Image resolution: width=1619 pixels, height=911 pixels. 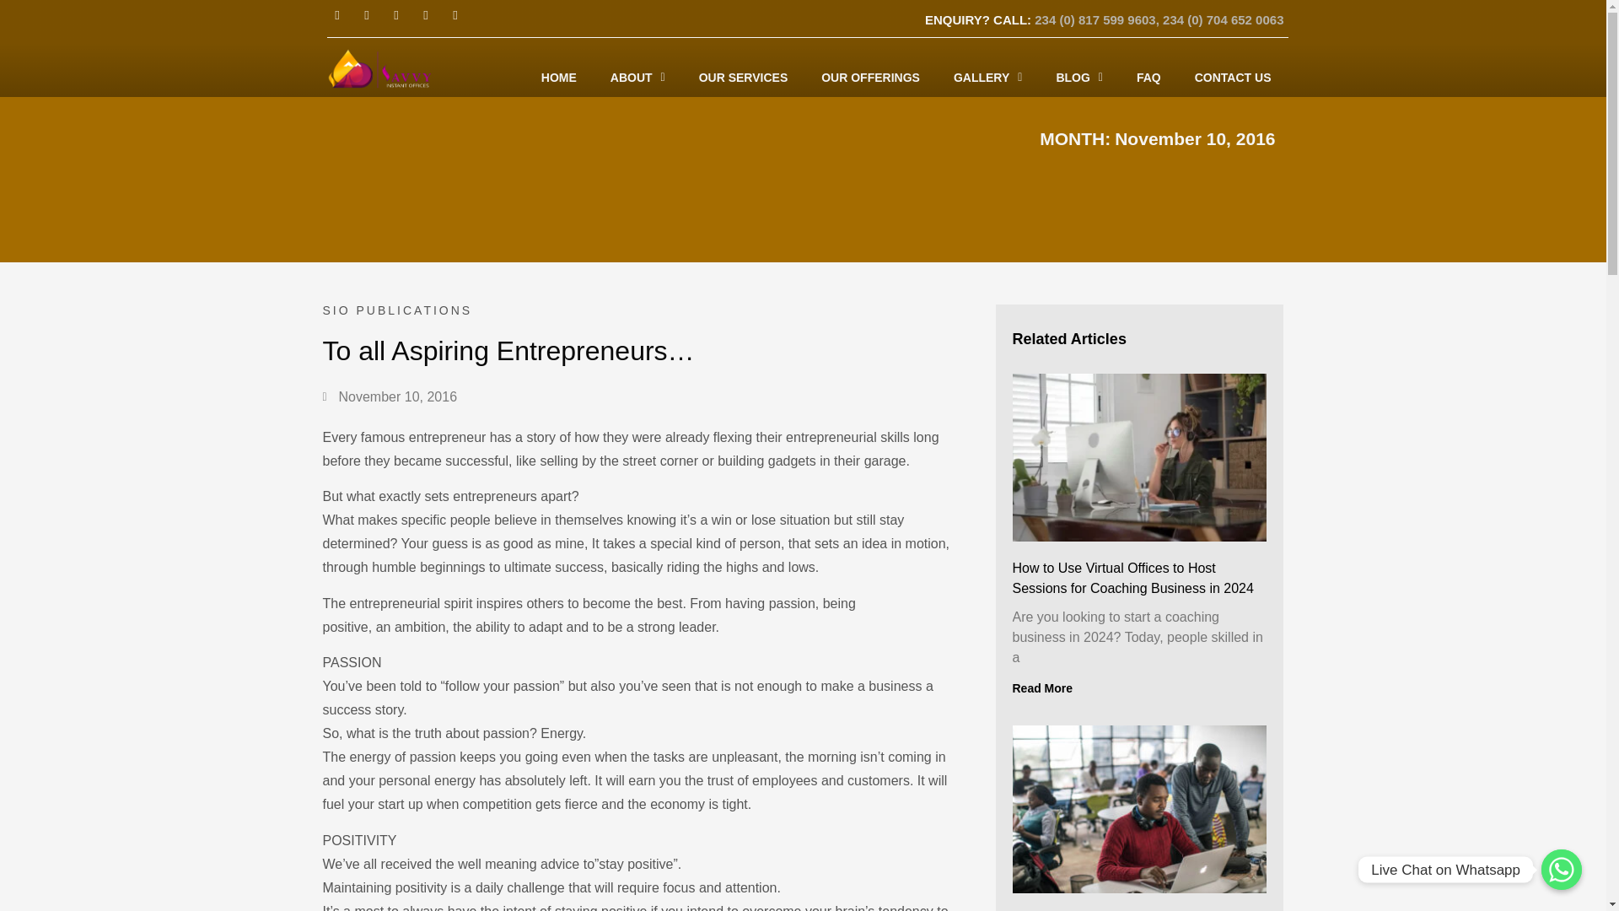 I want to click on OUR SERVICES, so click(x=743, y=78).